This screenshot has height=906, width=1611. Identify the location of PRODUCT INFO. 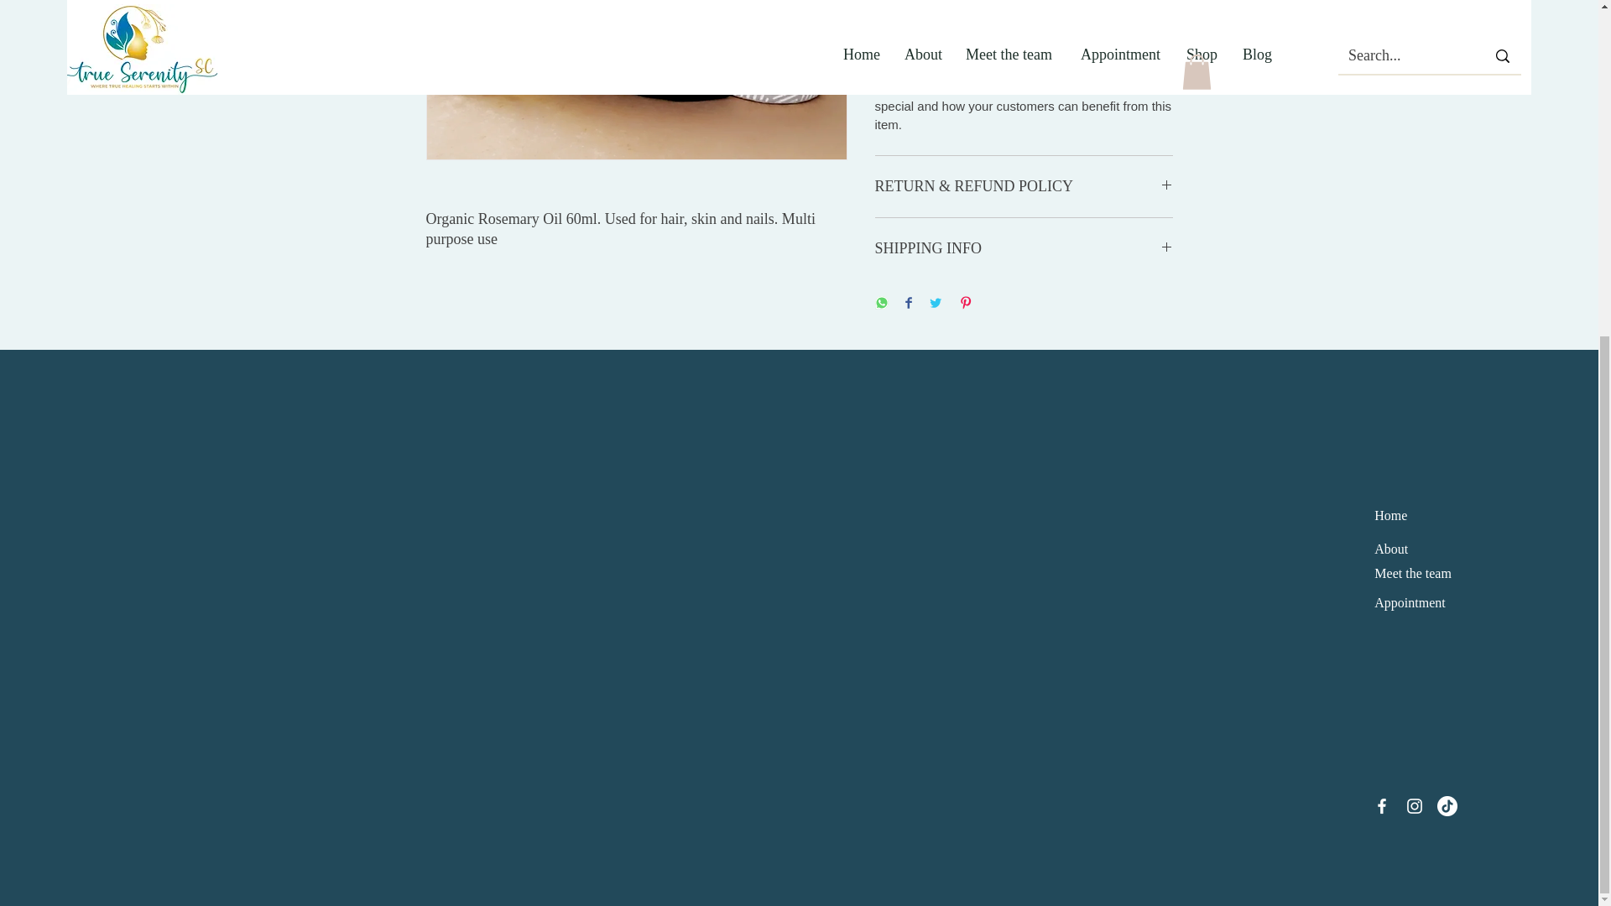
(1024, 3).